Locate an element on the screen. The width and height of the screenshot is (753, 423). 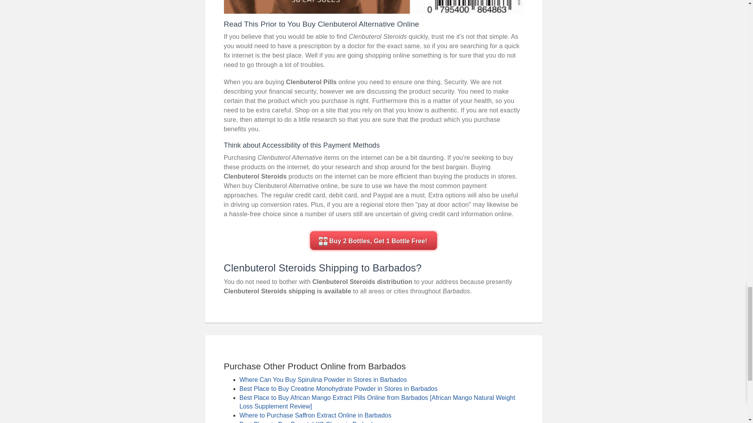
Where to Purchase Saffron Extract Online in Barbados is located at coordinates (315, 415).